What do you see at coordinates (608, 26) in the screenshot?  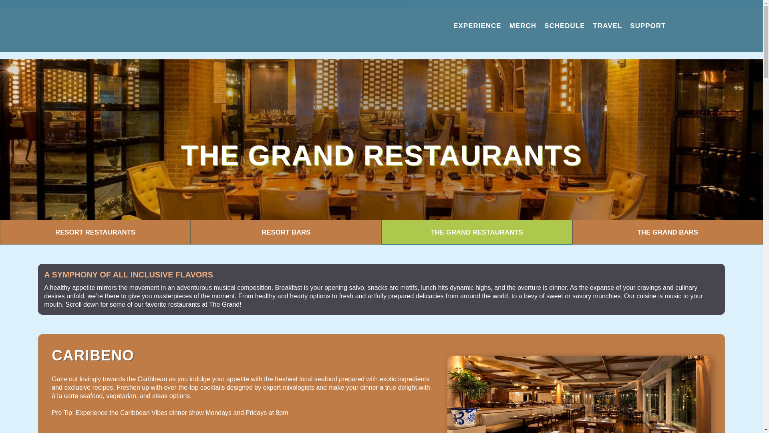 I see `TRAVEL` at bounding box center [608, 26].